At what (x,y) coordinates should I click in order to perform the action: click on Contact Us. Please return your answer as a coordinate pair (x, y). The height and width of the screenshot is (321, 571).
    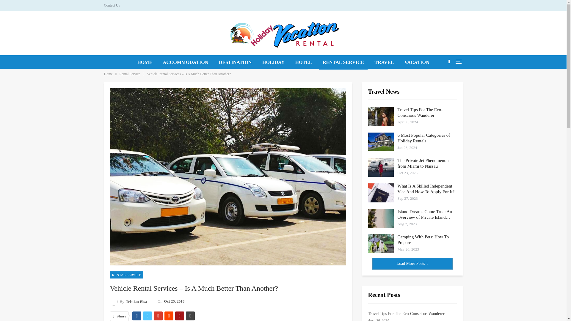
    Looking at the image, I should click on (112, 5).